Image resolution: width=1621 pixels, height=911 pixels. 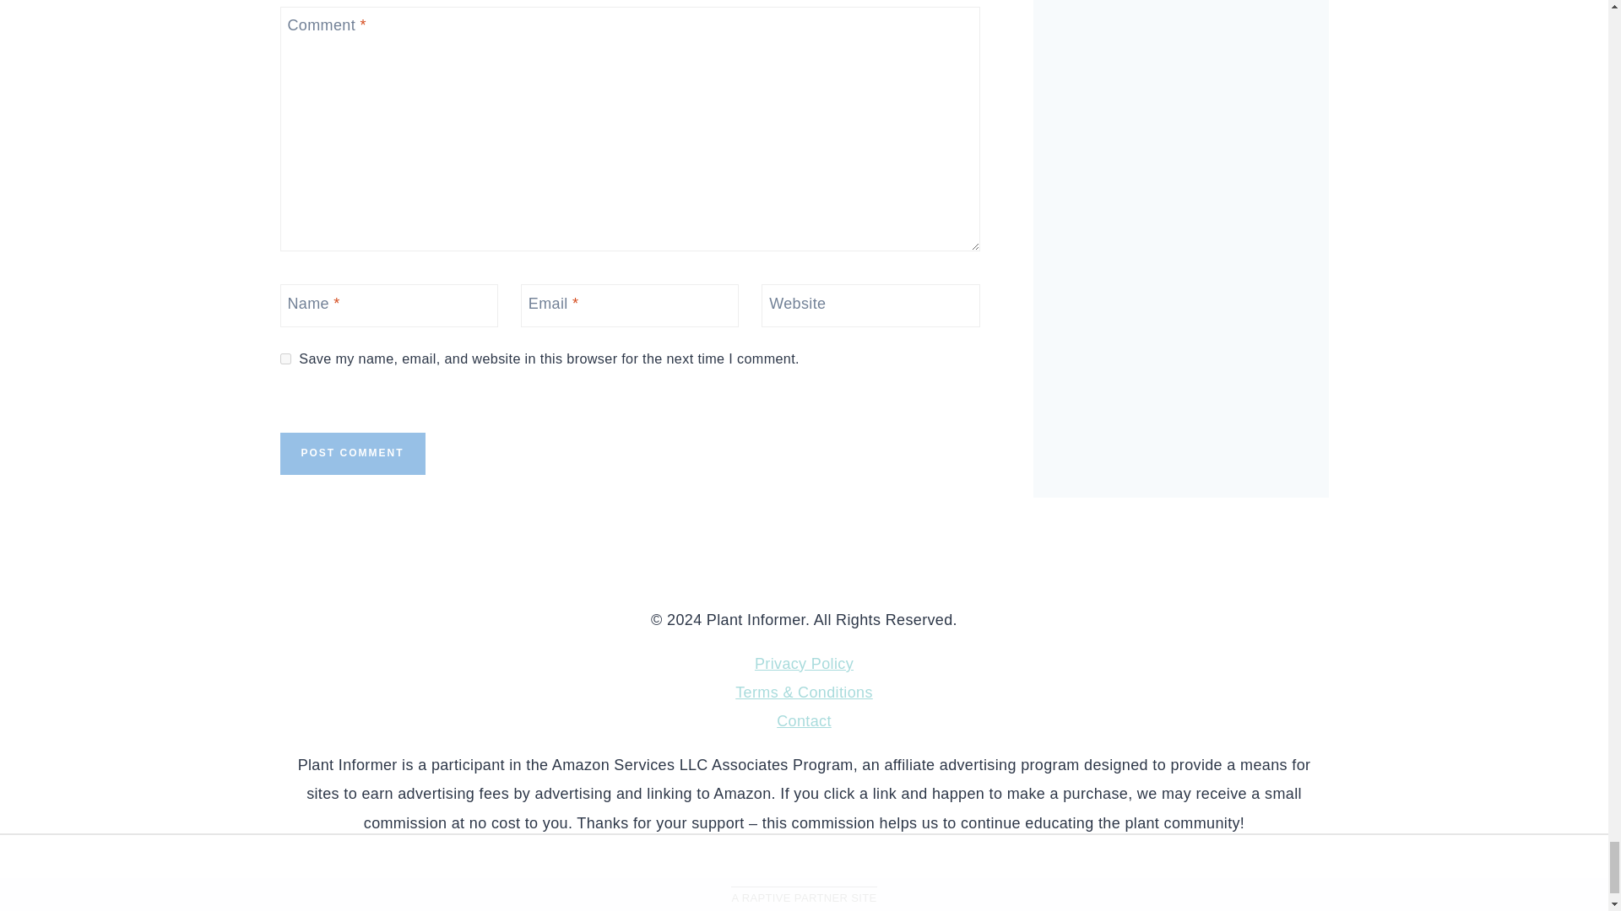 What do you see at coordinates (285, 359) in the screenshot?
I see `yes` at bounding box center [285, 359].